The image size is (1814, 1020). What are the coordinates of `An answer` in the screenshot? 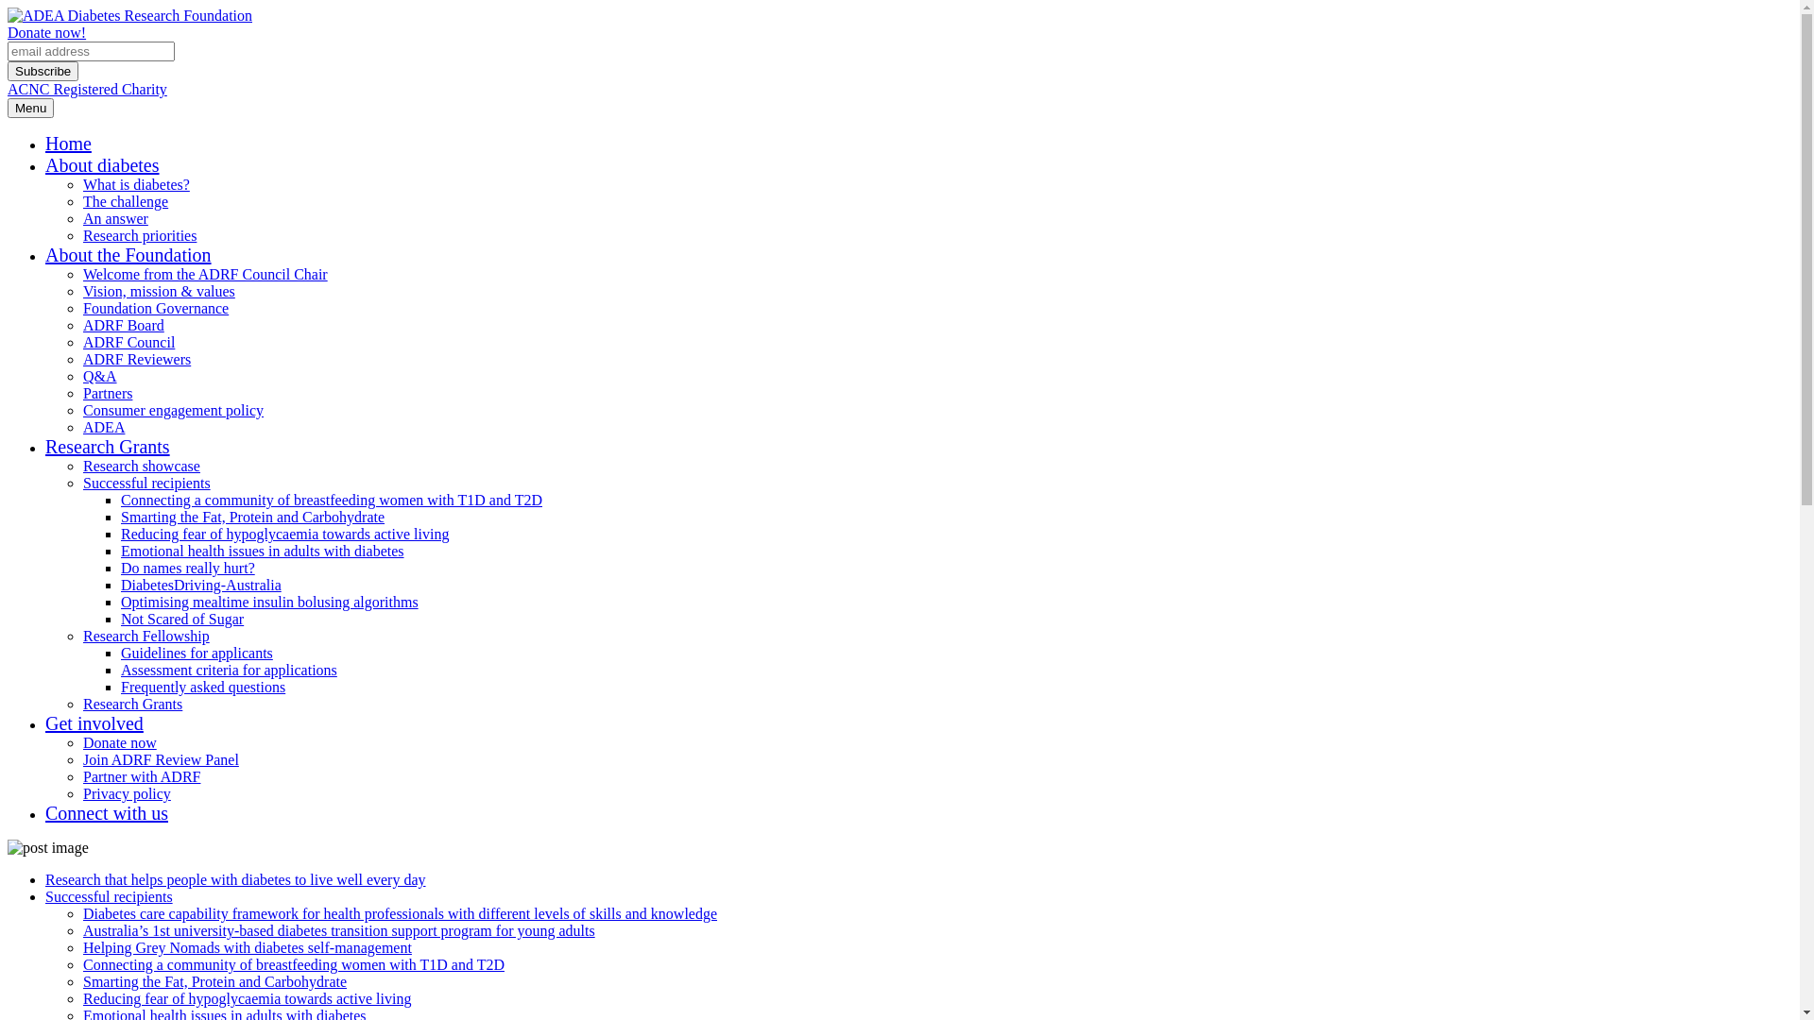 It's located at (115, 219).